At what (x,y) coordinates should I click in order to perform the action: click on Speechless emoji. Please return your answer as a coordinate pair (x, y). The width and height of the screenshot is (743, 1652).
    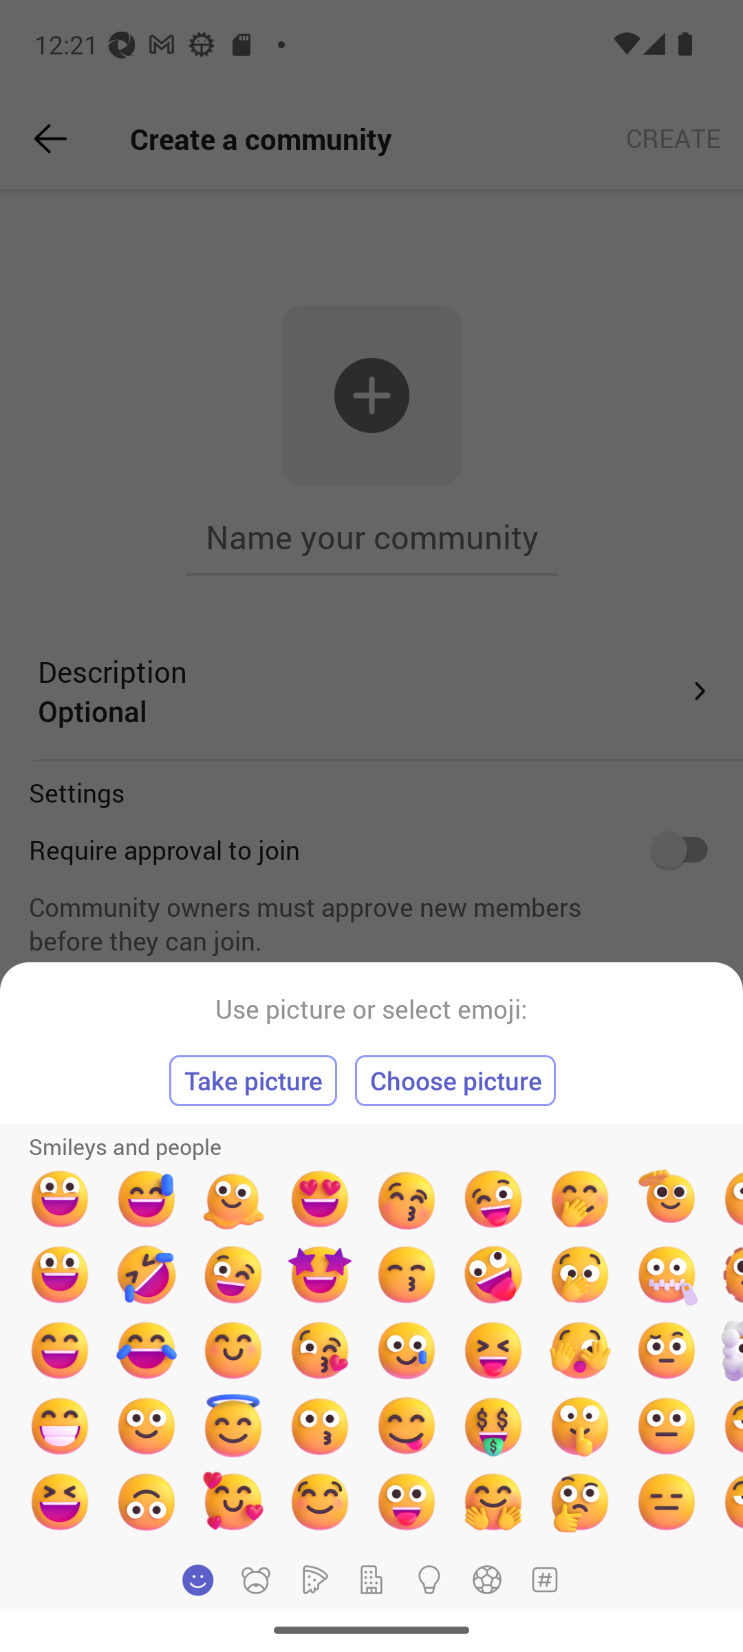
    Looking at the image, I should click on (666, 1426).